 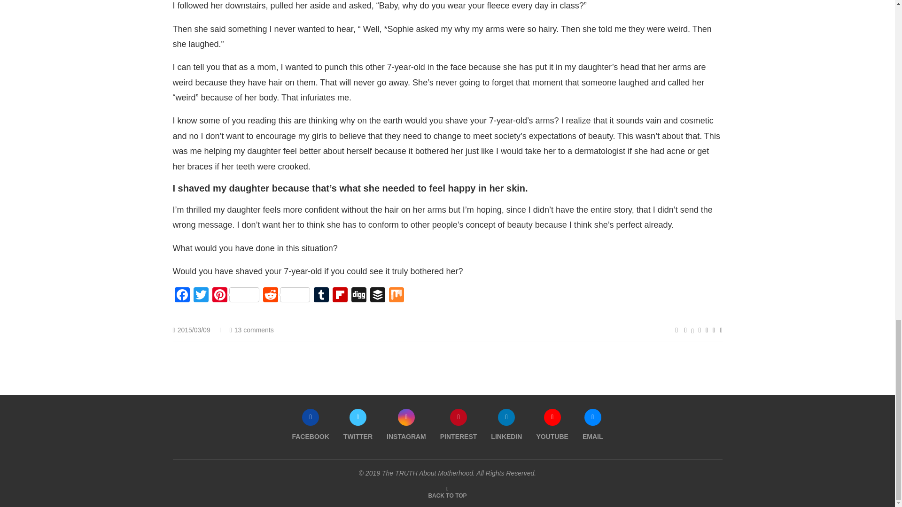 What do you see at coordinates (359, 296) in the screenshot?
I see `Digg` at bounding box center [359, 296].